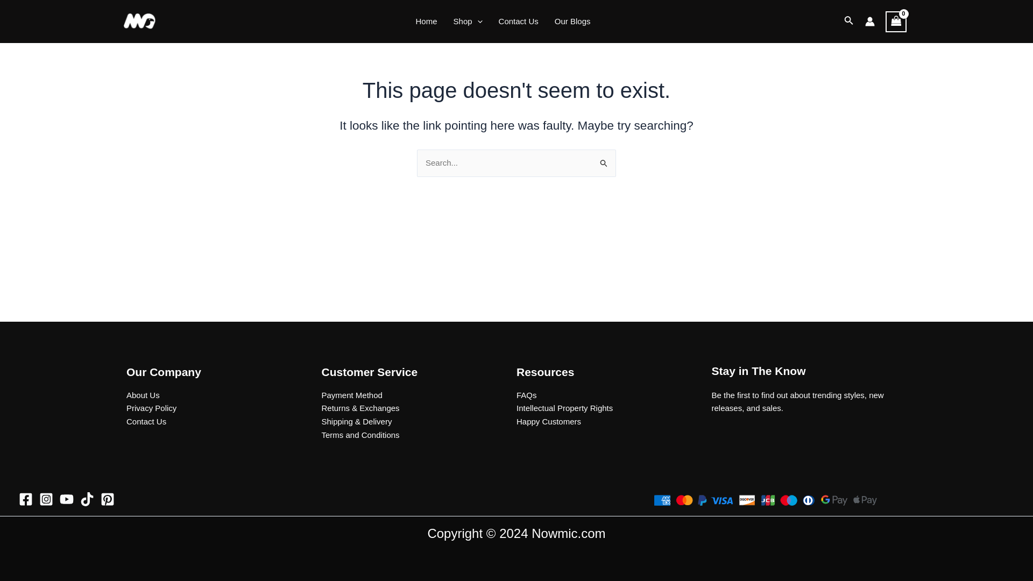 Image resolution: width=1033 pixels, height=581 pixels. I want to click on FAQs, so click(527, 395).